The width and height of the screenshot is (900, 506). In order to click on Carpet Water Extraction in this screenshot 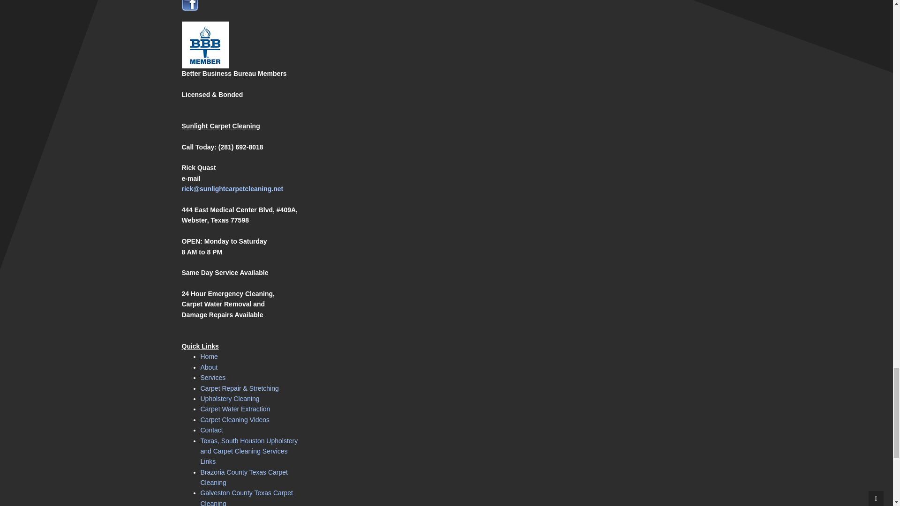, I will do `click(235, 409)`.